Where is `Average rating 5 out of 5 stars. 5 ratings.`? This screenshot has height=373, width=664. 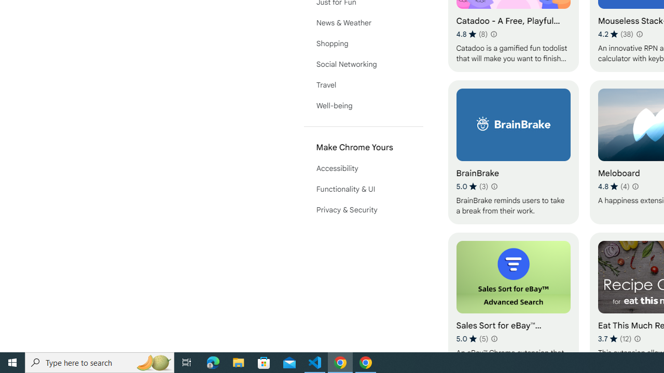
Average rating 5 out of 5 stars. 5 ratings. is located at coordinates (472, 338).